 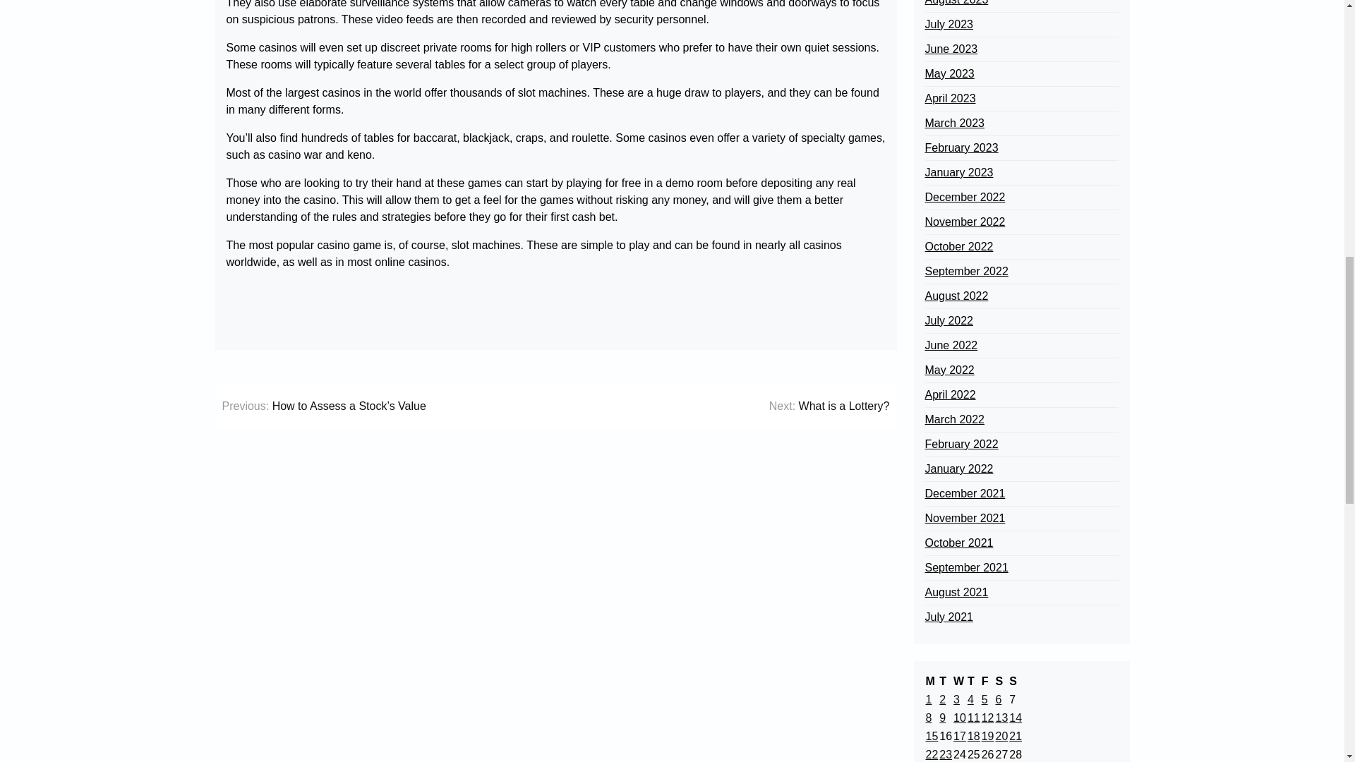 What do you see at coordinates (956, 4) in the screenshot?
I see `August 2023` at bounding box center [956, 4].